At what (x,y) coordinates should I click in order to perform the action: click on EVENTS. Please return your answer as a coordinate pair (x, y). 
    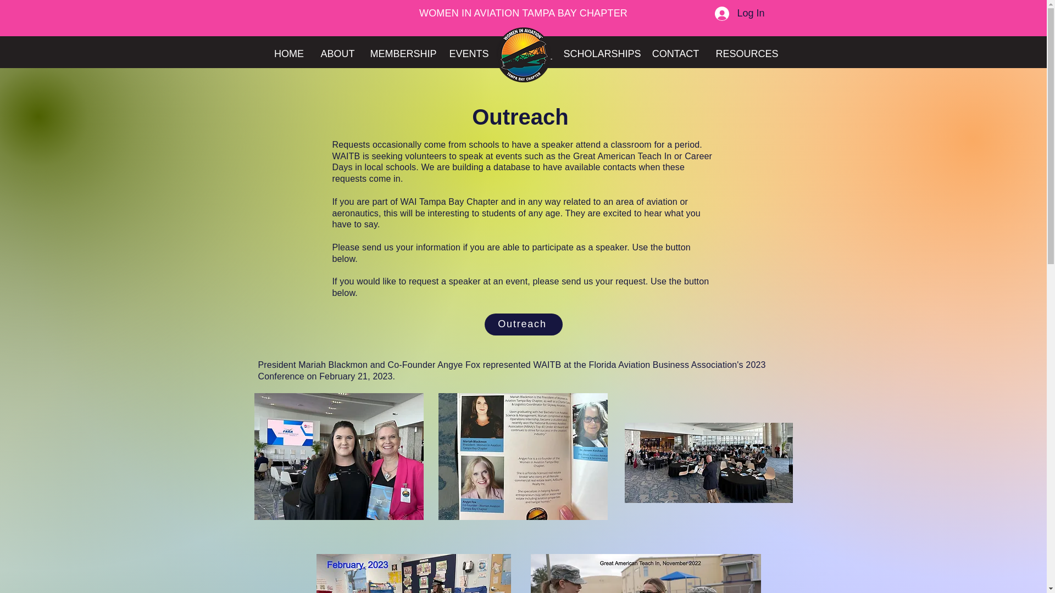
    Looking at the image, I should click on (467, 54).